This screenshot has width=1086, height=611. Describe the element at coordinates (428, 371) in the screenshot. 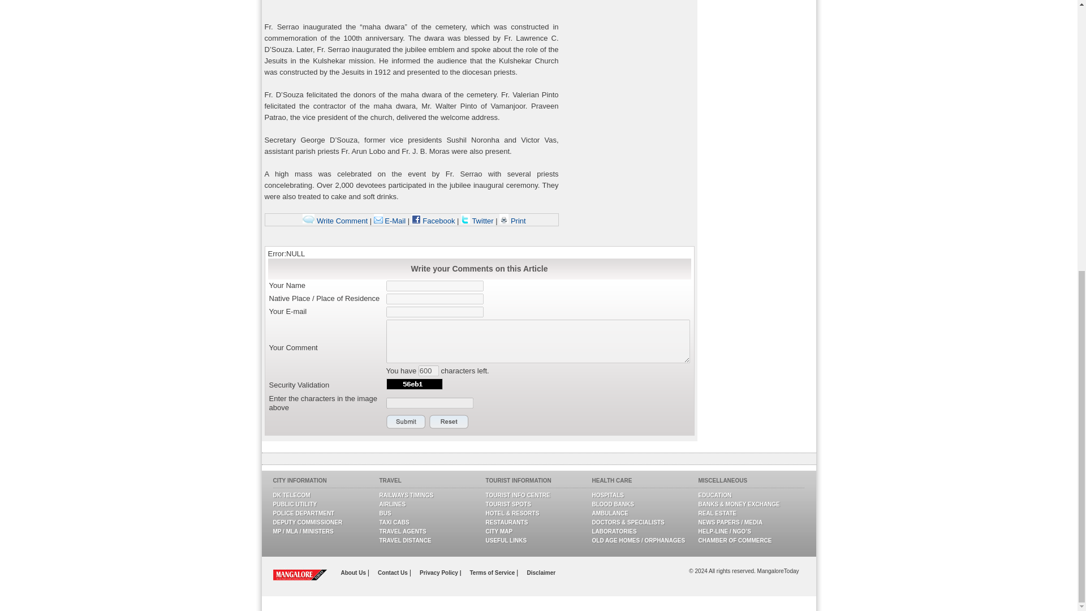

I see `600` at that location.